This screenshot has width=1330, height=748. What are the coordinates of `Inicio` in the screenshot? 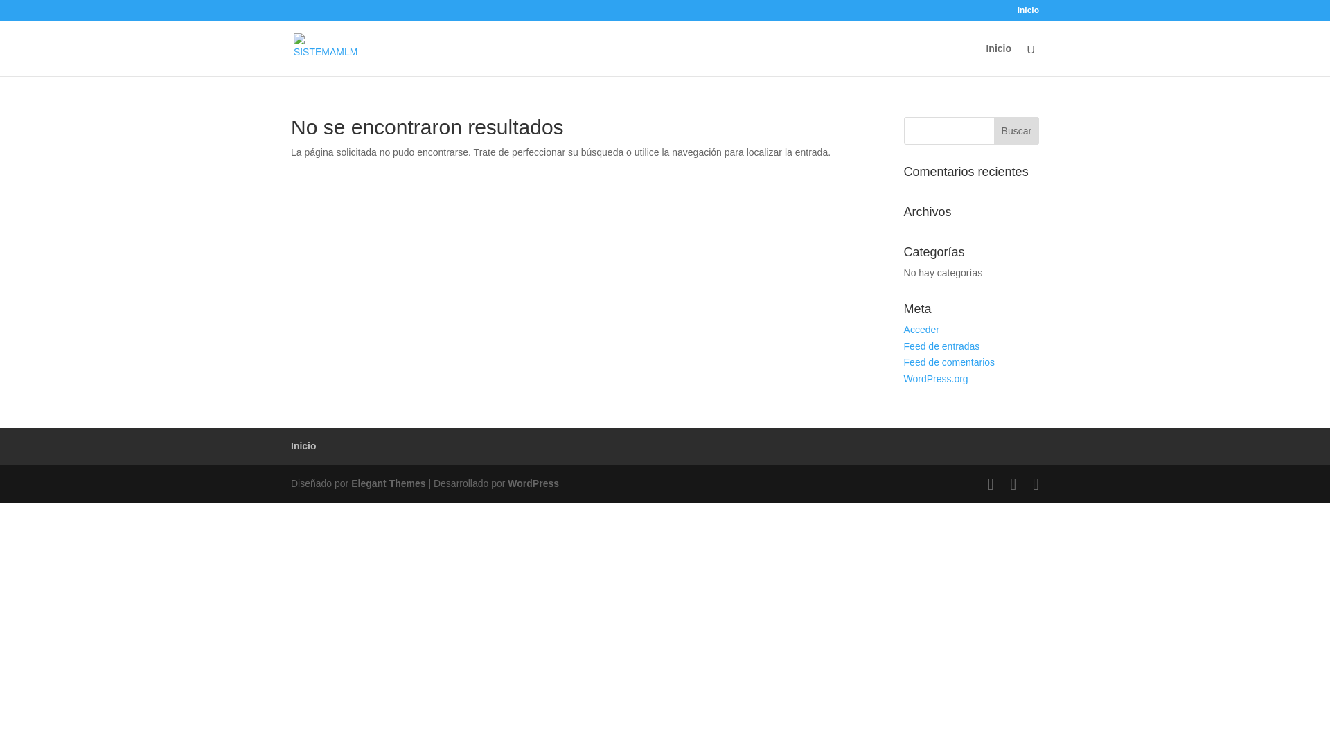 It's located at (1028, 13).